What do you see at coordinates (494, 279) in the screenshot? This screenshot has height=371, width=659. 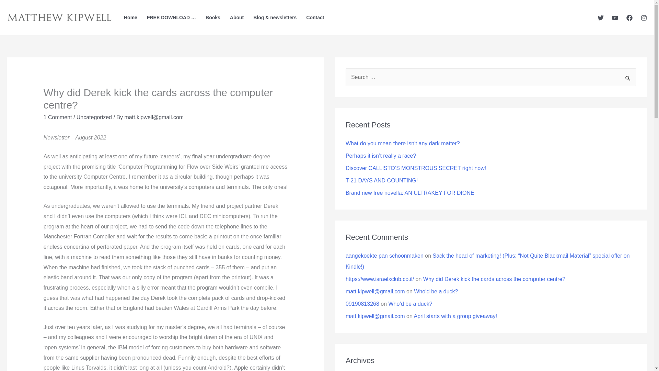 I see `Why did Derek kick the cards across the computer centre?` at bounding box center [494, 279].